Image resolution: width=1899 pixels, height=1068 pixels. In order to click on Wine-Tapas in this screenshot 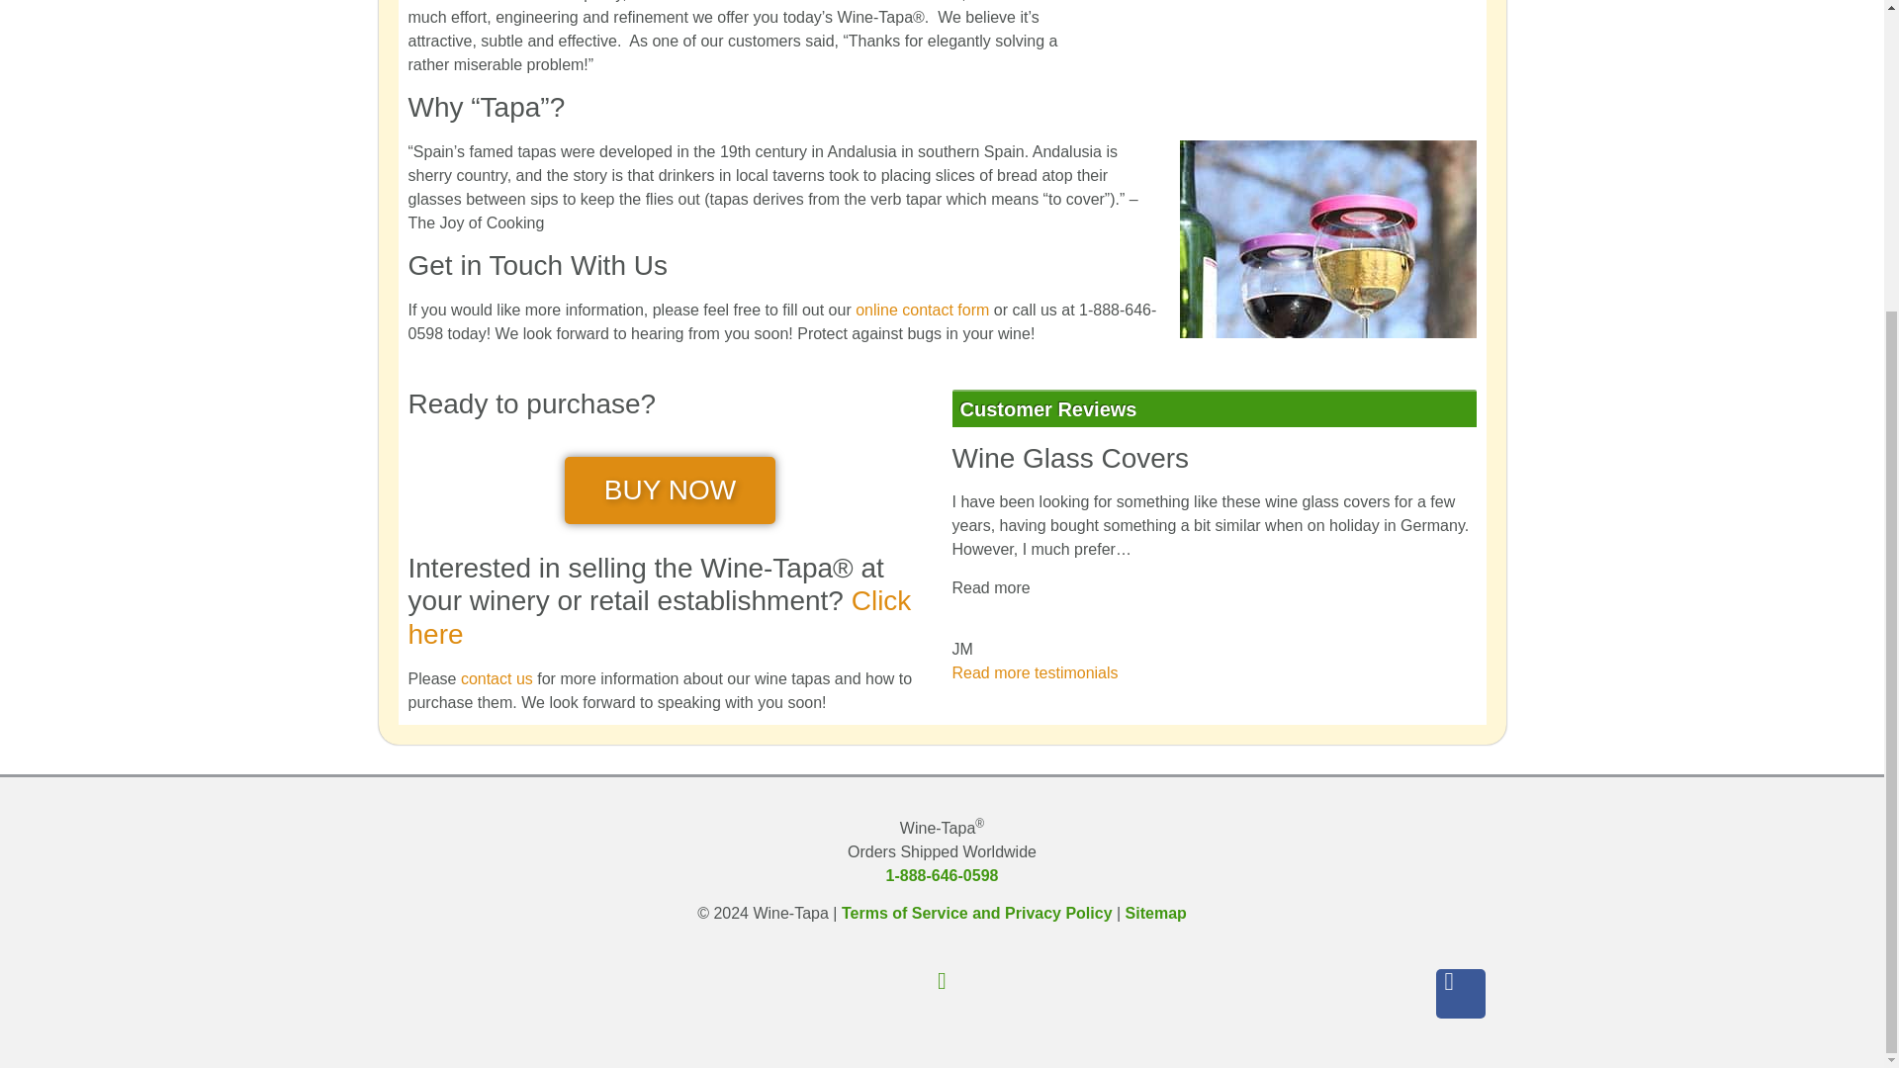, I will do `click(922, 309)`.